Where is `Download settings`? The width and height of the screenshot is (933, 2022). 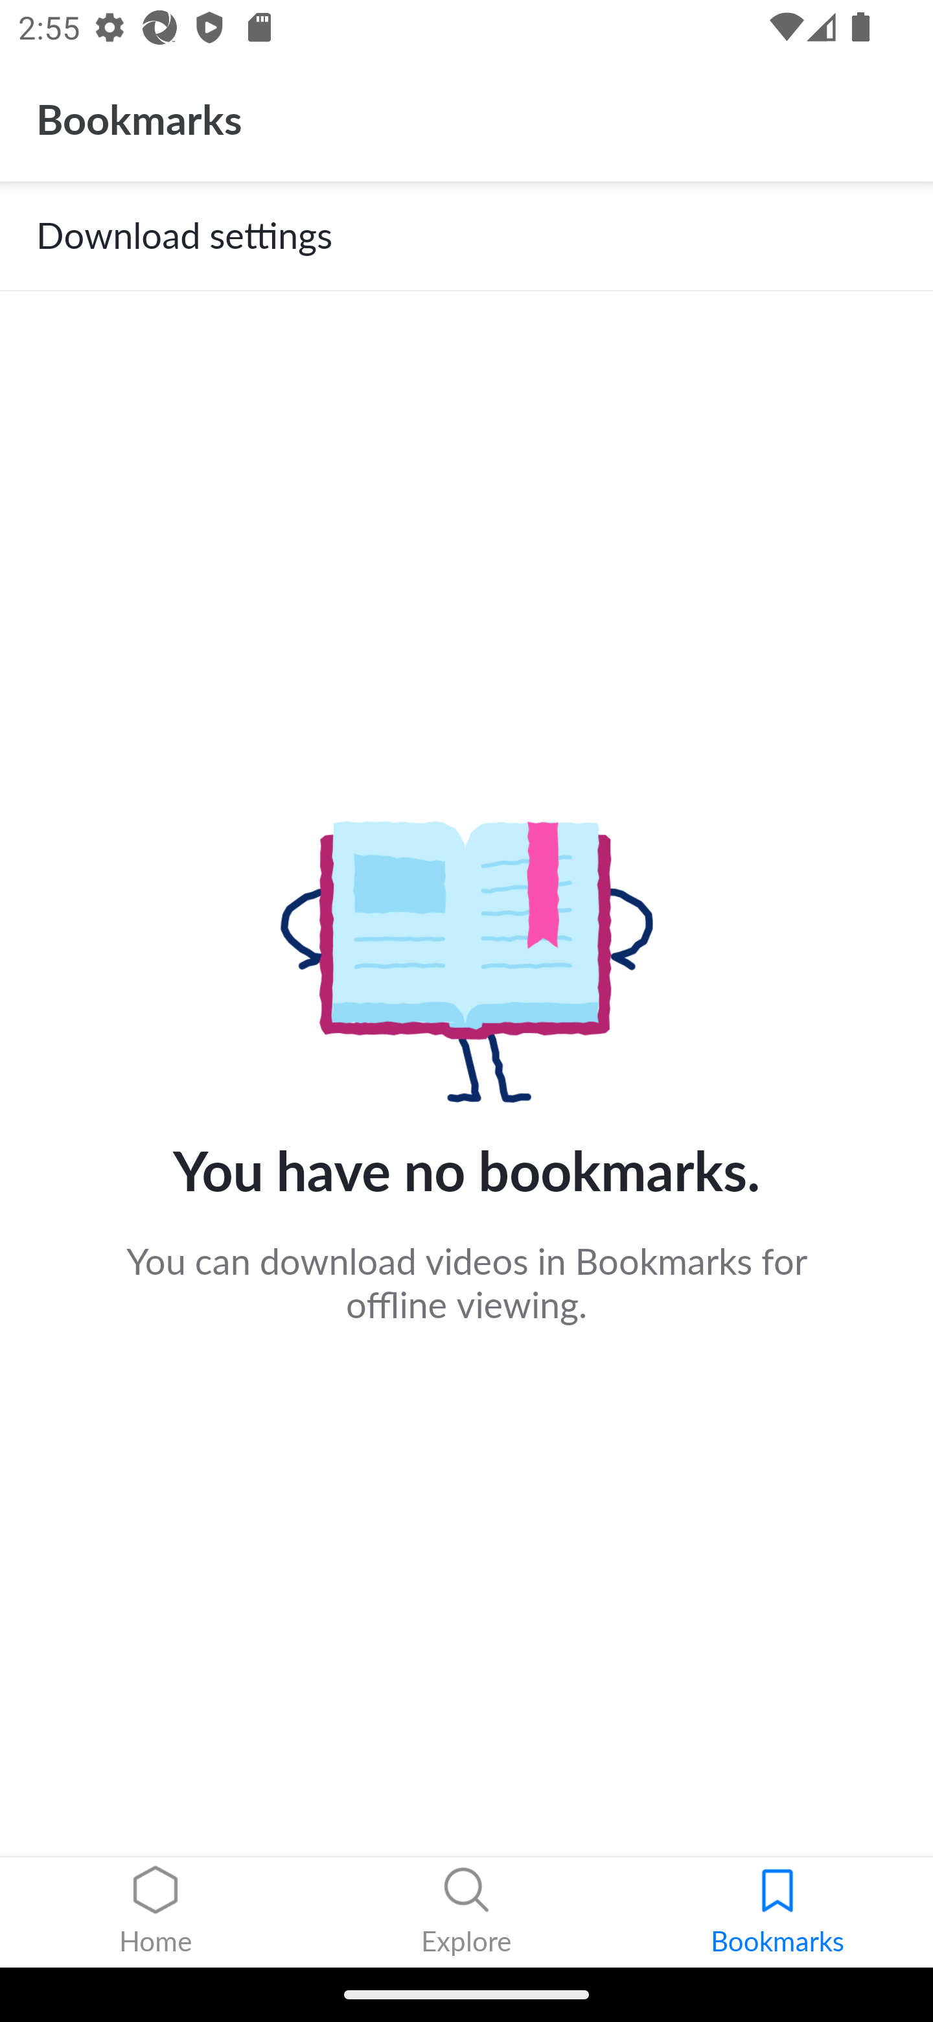 Download settings is located at coordinates (466, 236).